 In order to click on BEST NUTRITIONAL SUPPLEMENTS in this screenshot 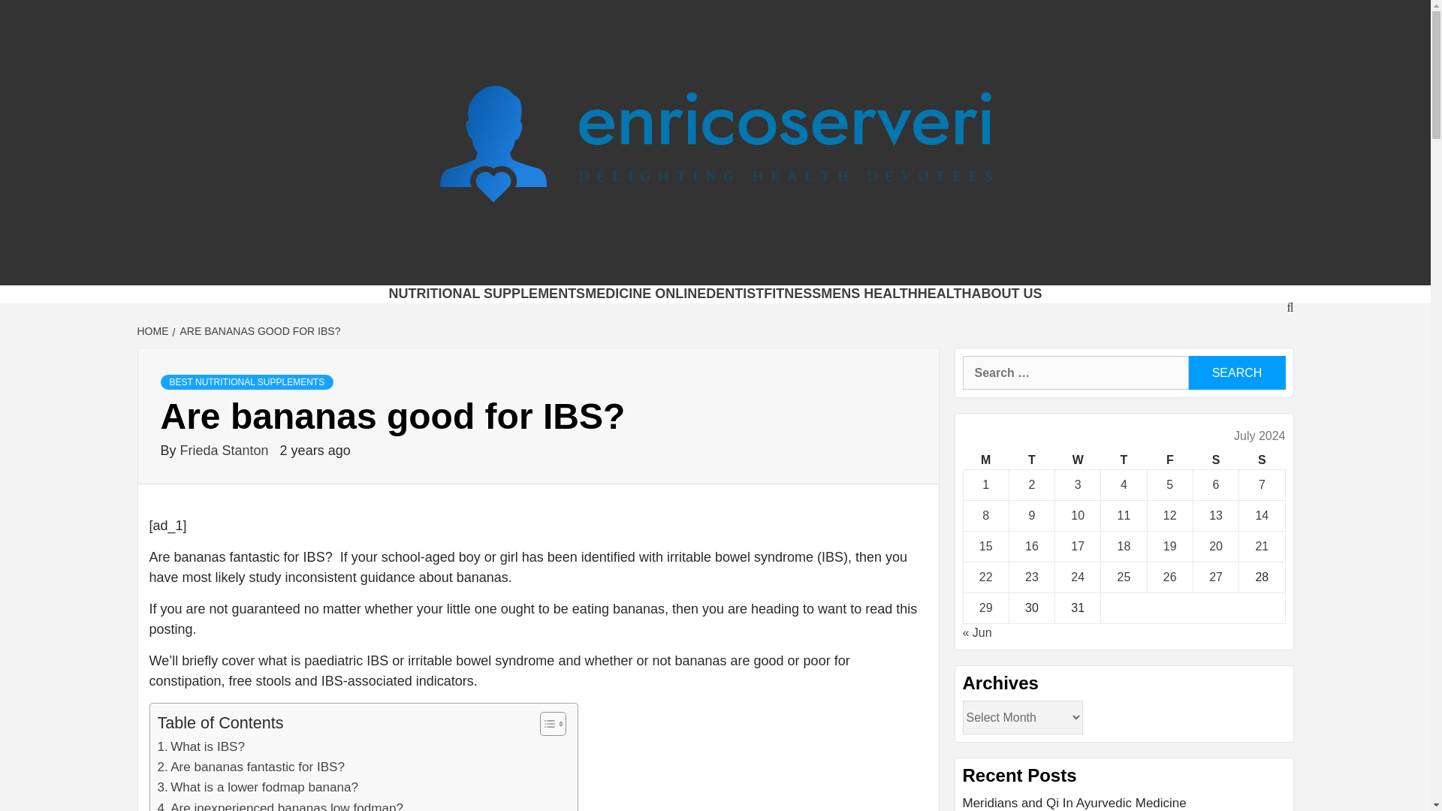, I will do `click(247, 381)`.